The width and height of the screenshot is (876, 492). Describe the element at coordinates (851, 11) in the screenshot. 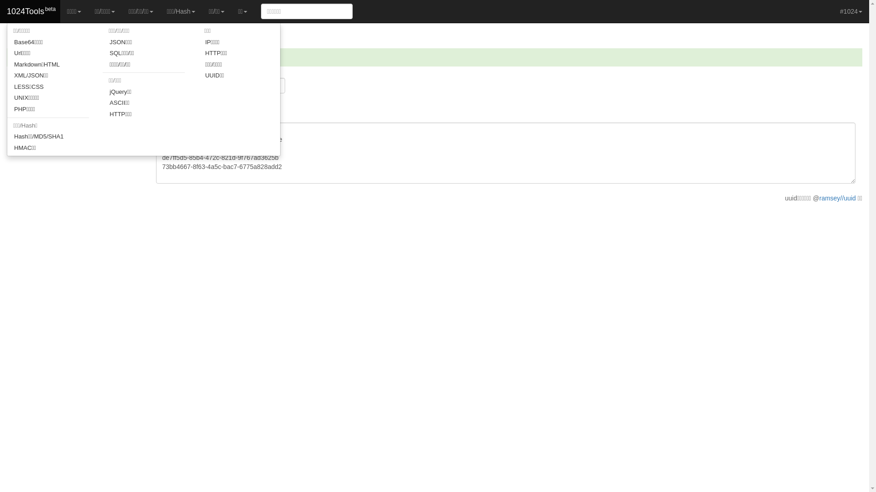

I see `#1024` at that location.